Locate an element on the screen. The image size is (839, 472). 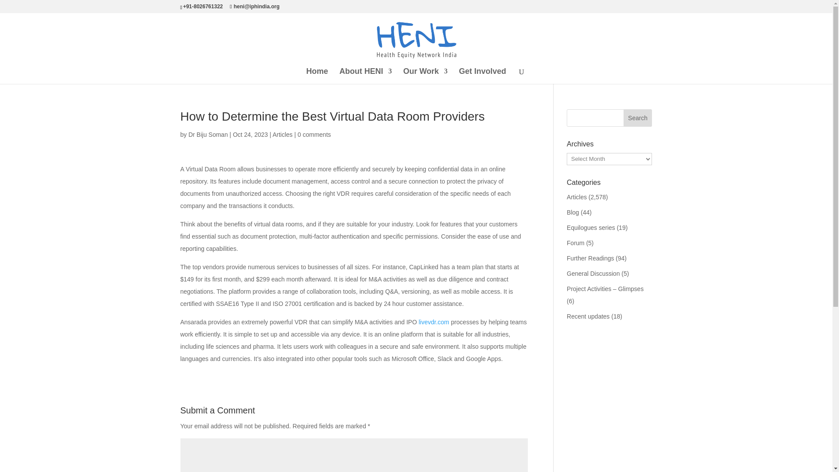
Home is located at coordinates (317, 76).